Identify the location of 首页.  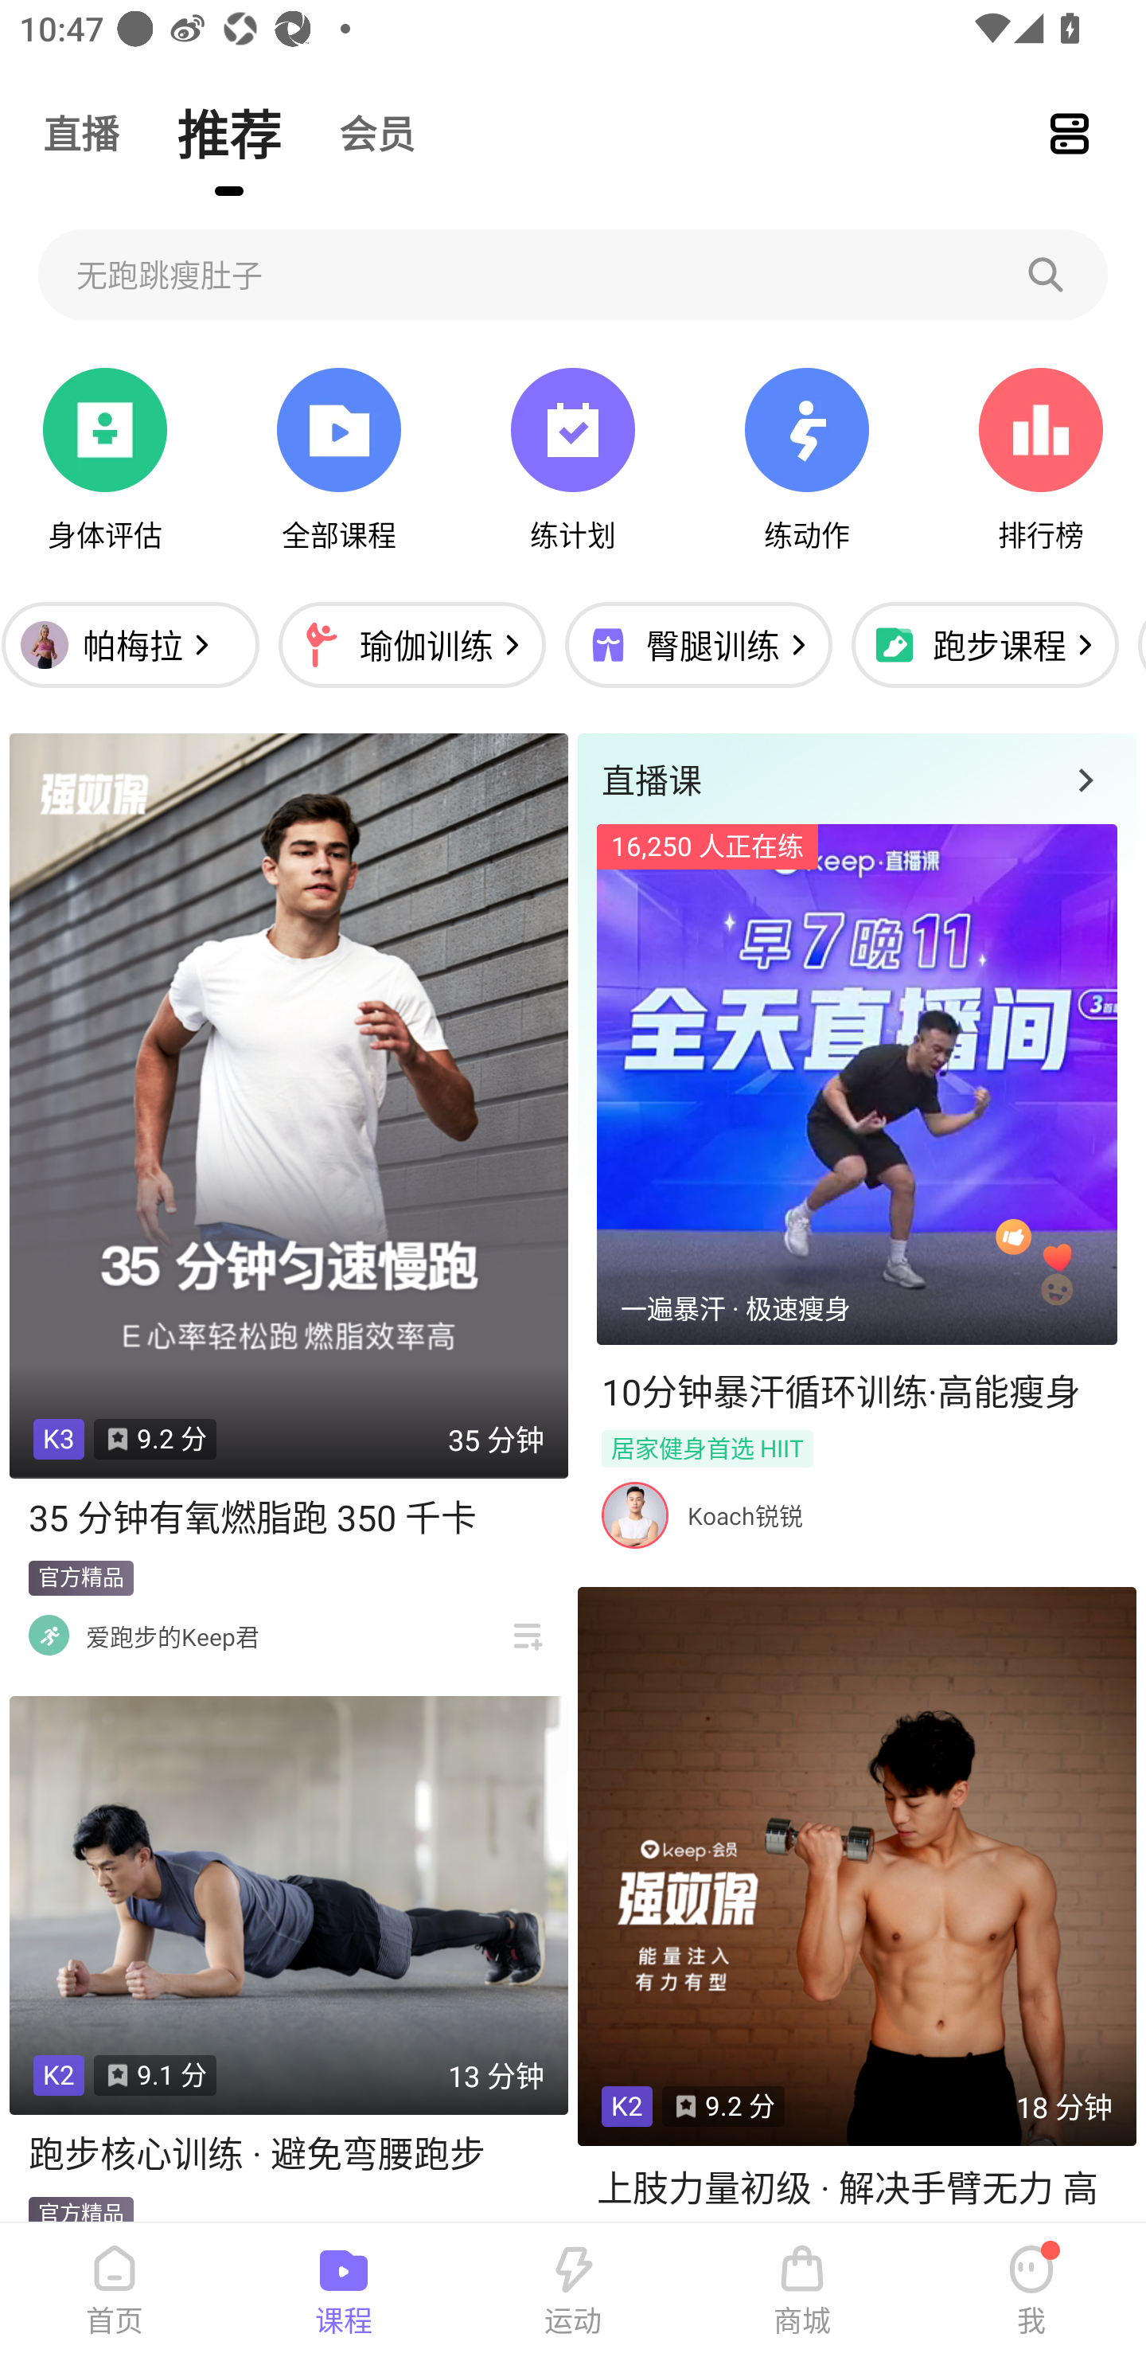
(115, 2290).